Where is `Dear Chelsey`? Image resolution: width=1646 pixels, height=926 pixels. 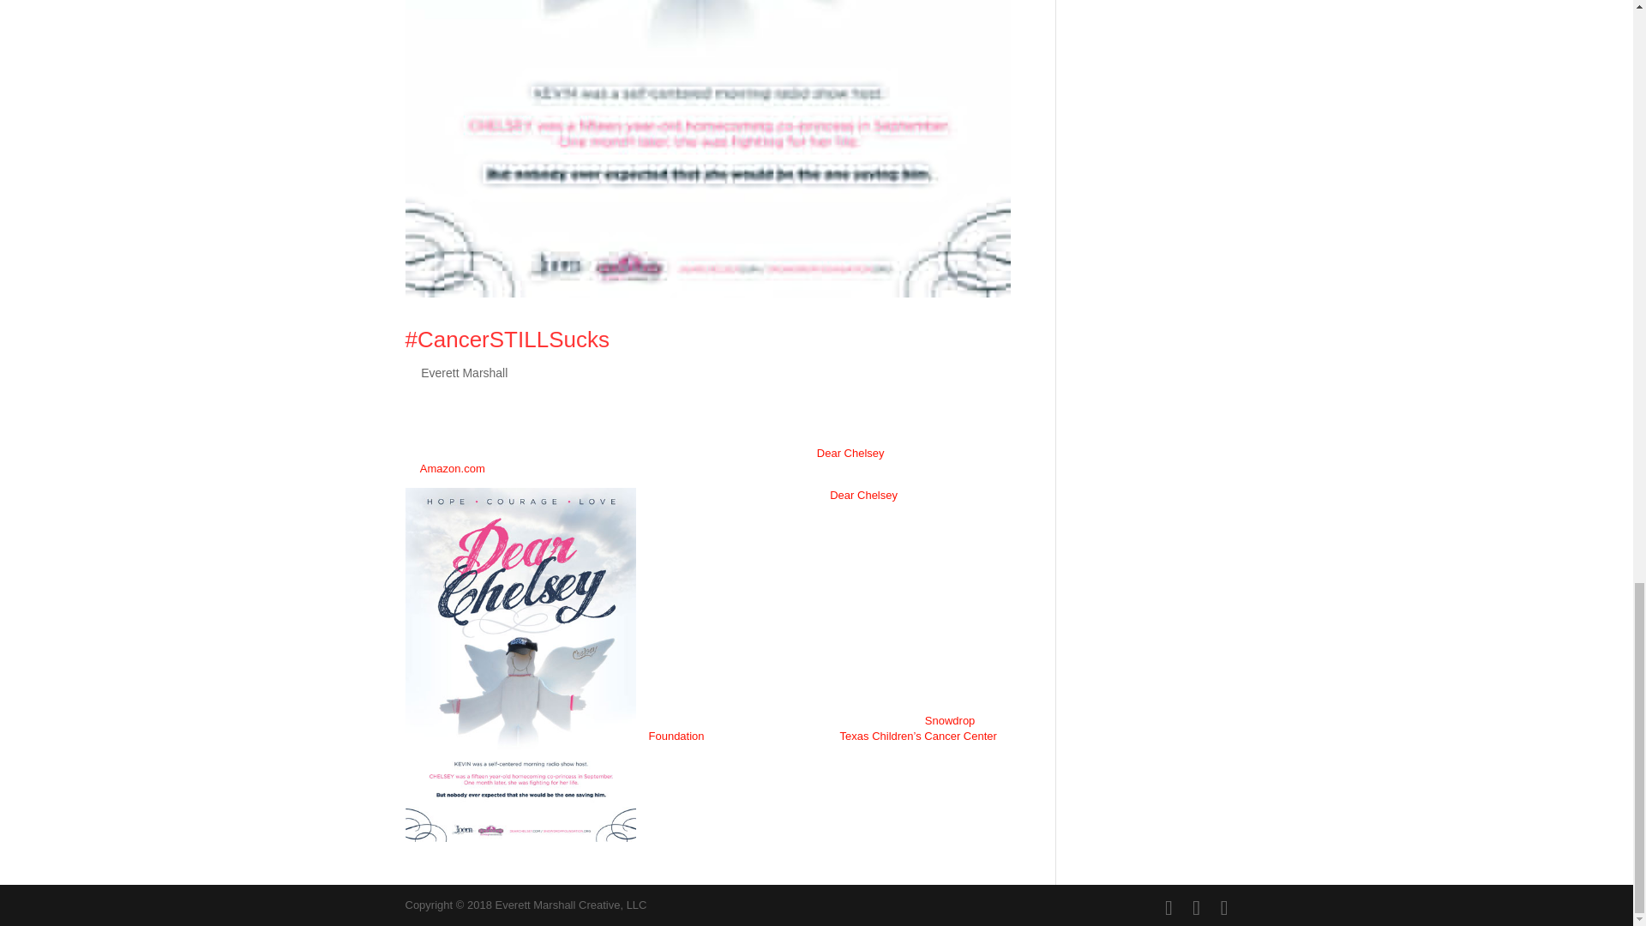 Dear Chelsey is located at coordinates (850, 453).